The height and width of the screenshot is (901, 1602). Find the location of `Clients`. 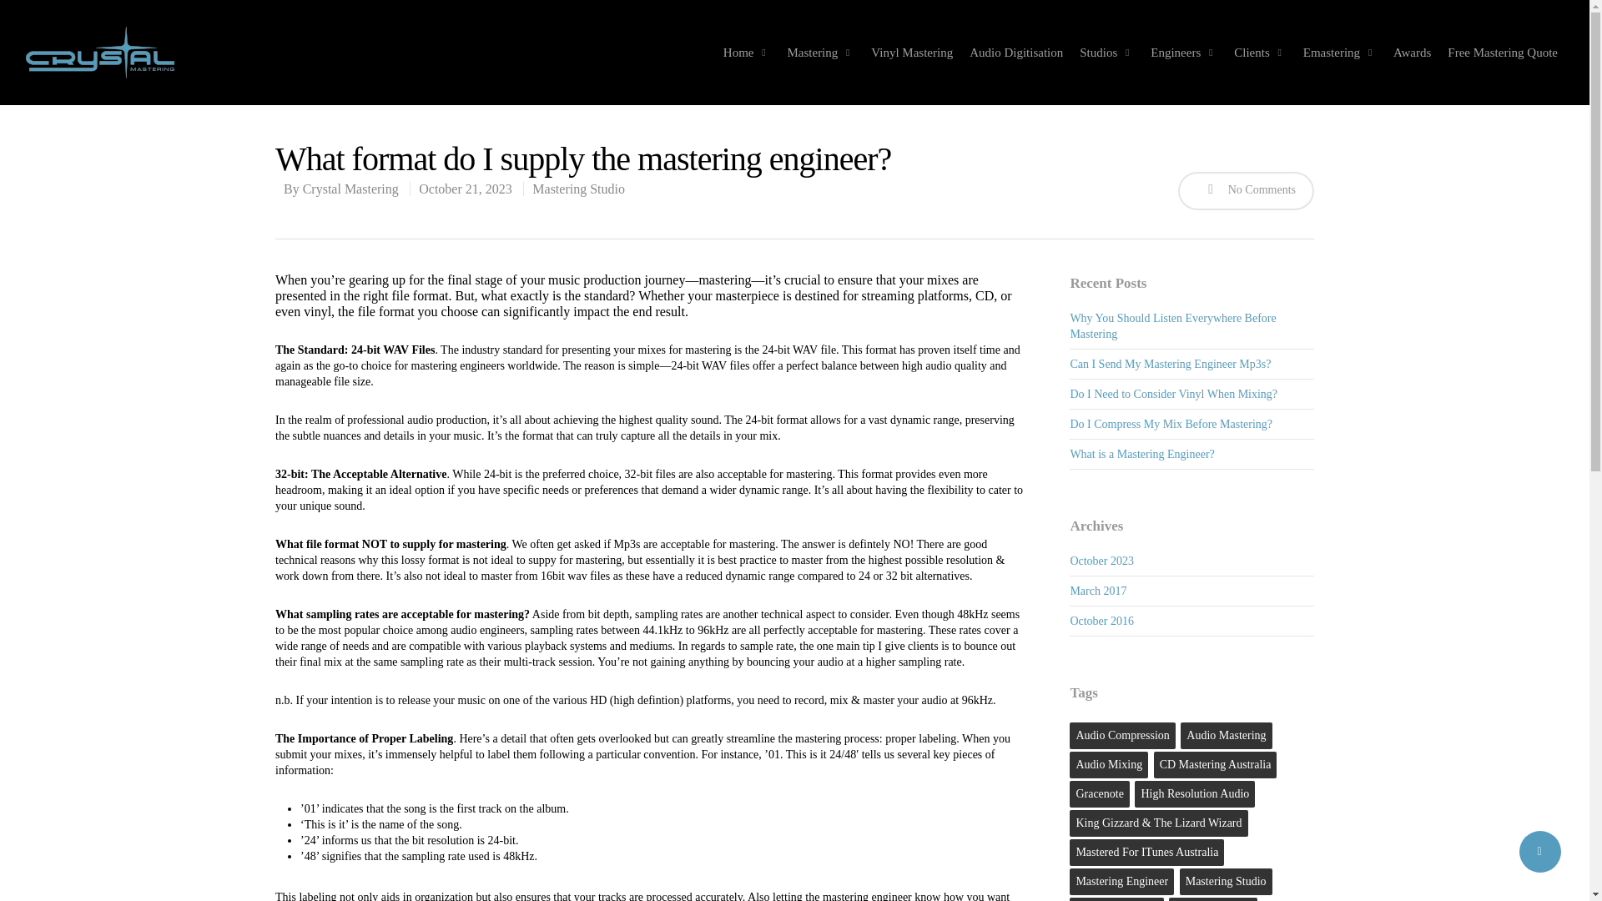

Clients is located at coordinates (1260, 53).